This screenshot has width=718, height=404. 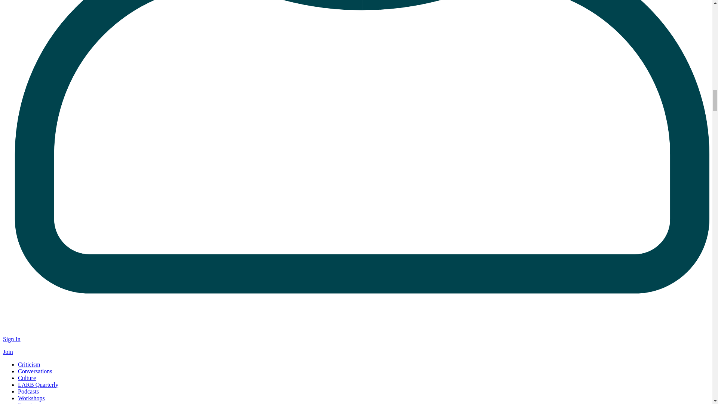 I want to click on LARB Quarterly, so click(x=38, y=385).